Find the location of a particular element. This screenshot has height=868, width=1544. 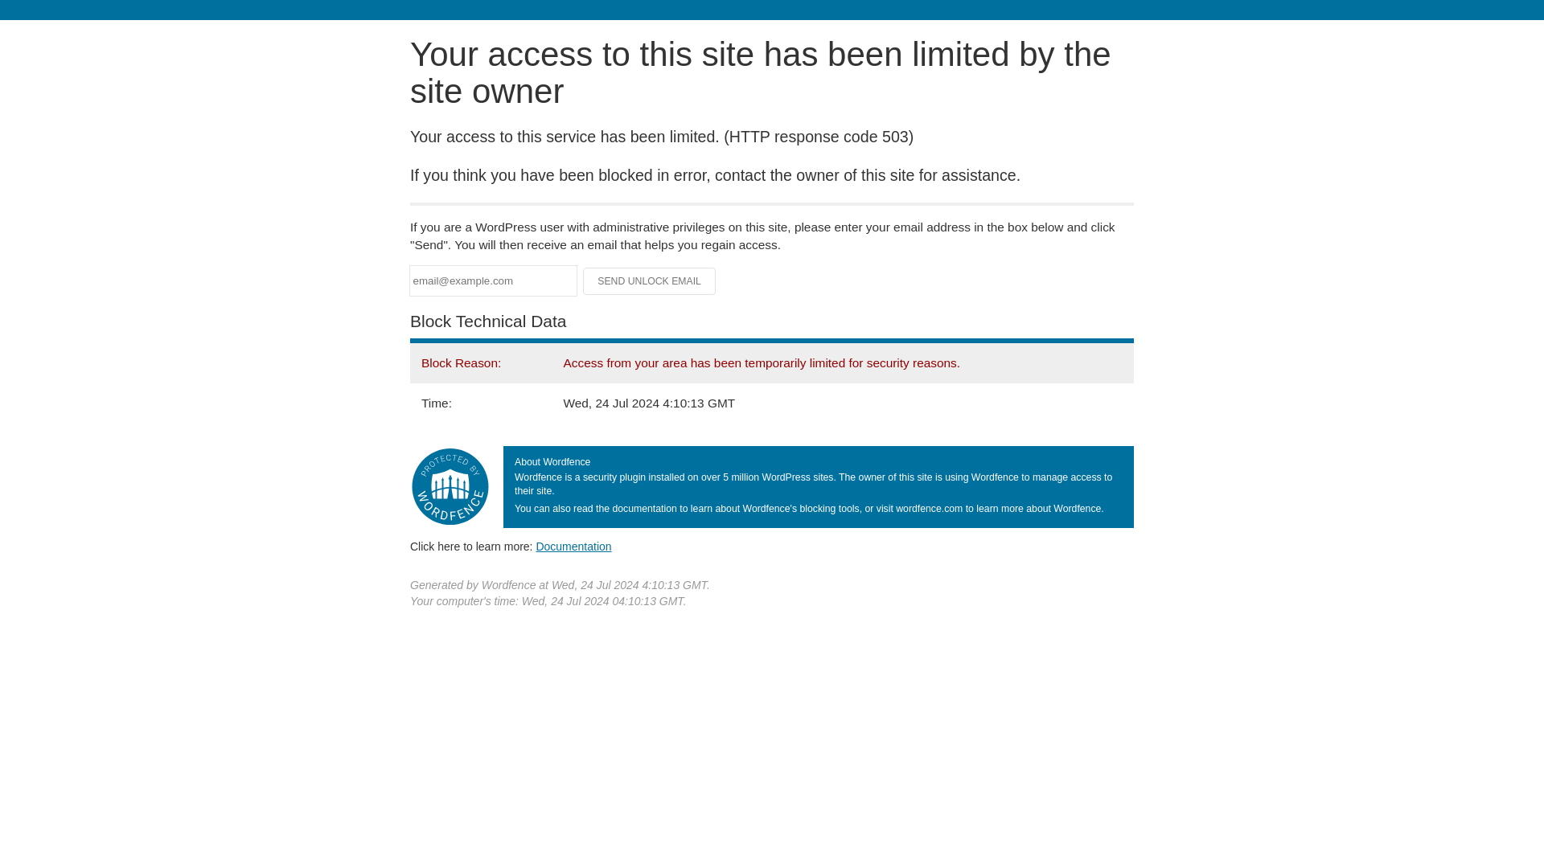

Documentation is located at coordinates (573, 546).